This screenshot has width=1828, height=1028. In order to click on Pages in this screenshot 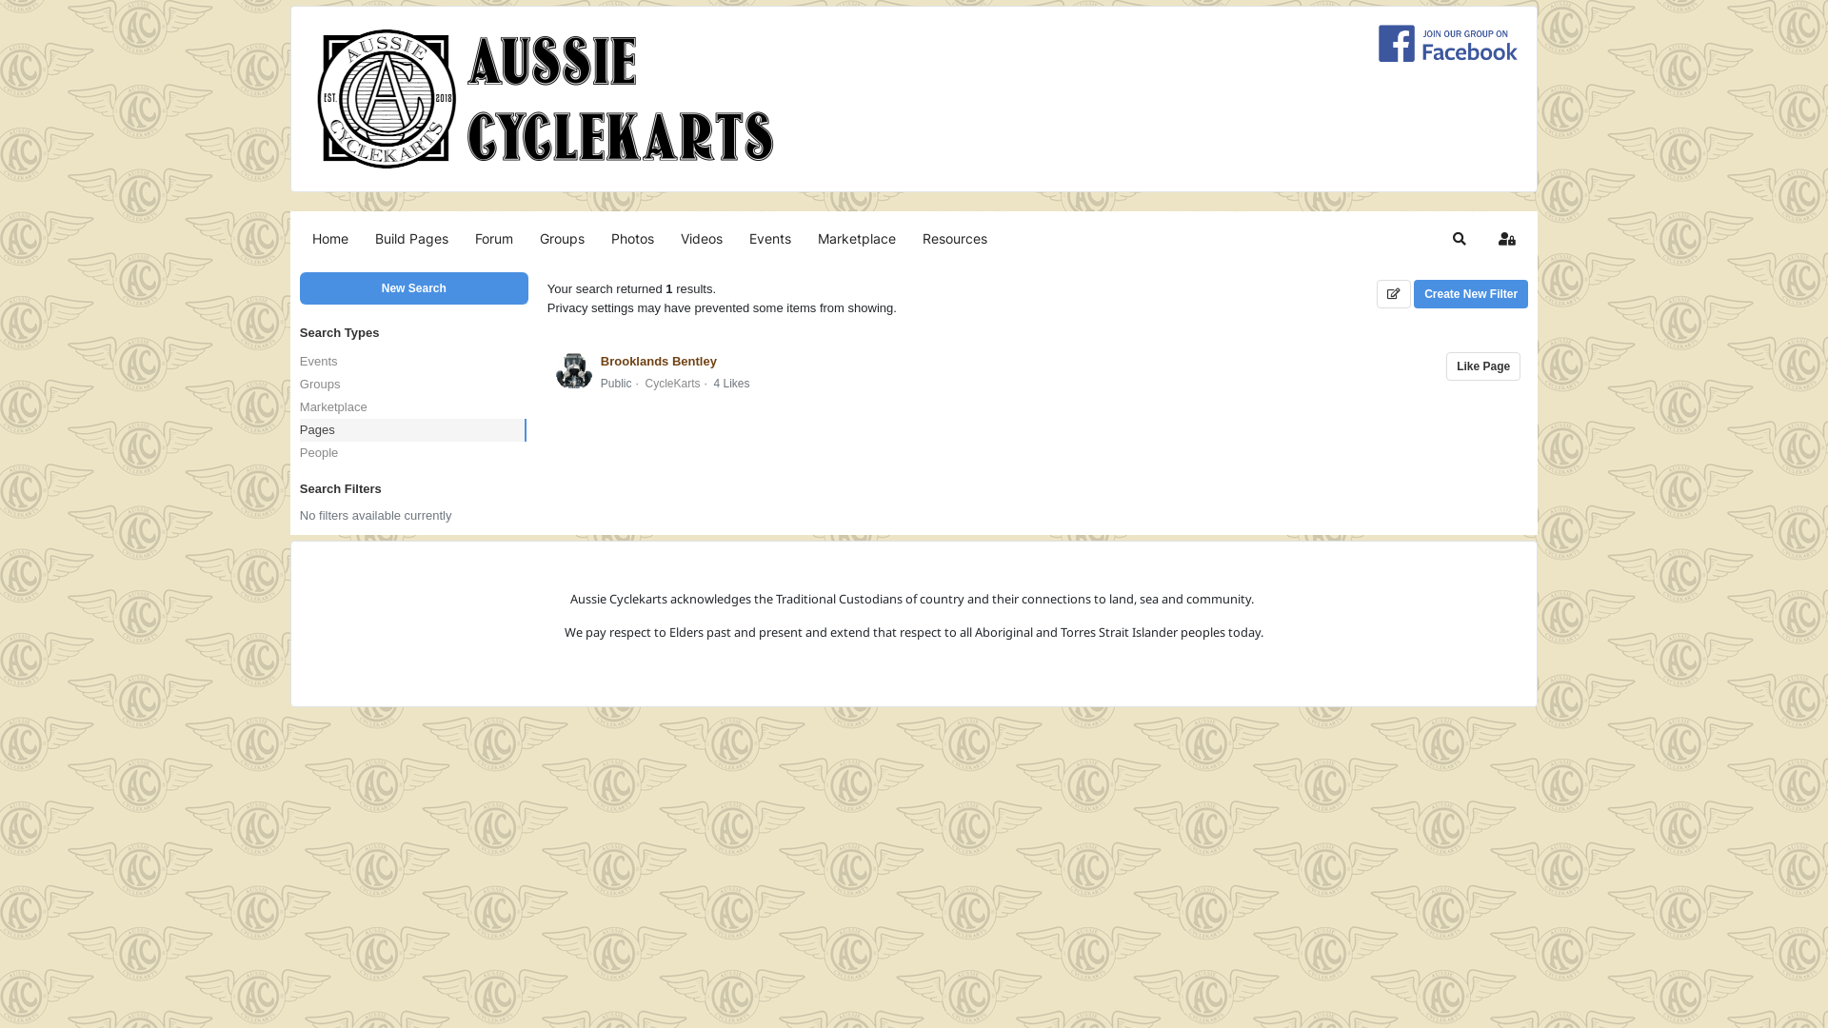, I will do `click(413, 430)`.